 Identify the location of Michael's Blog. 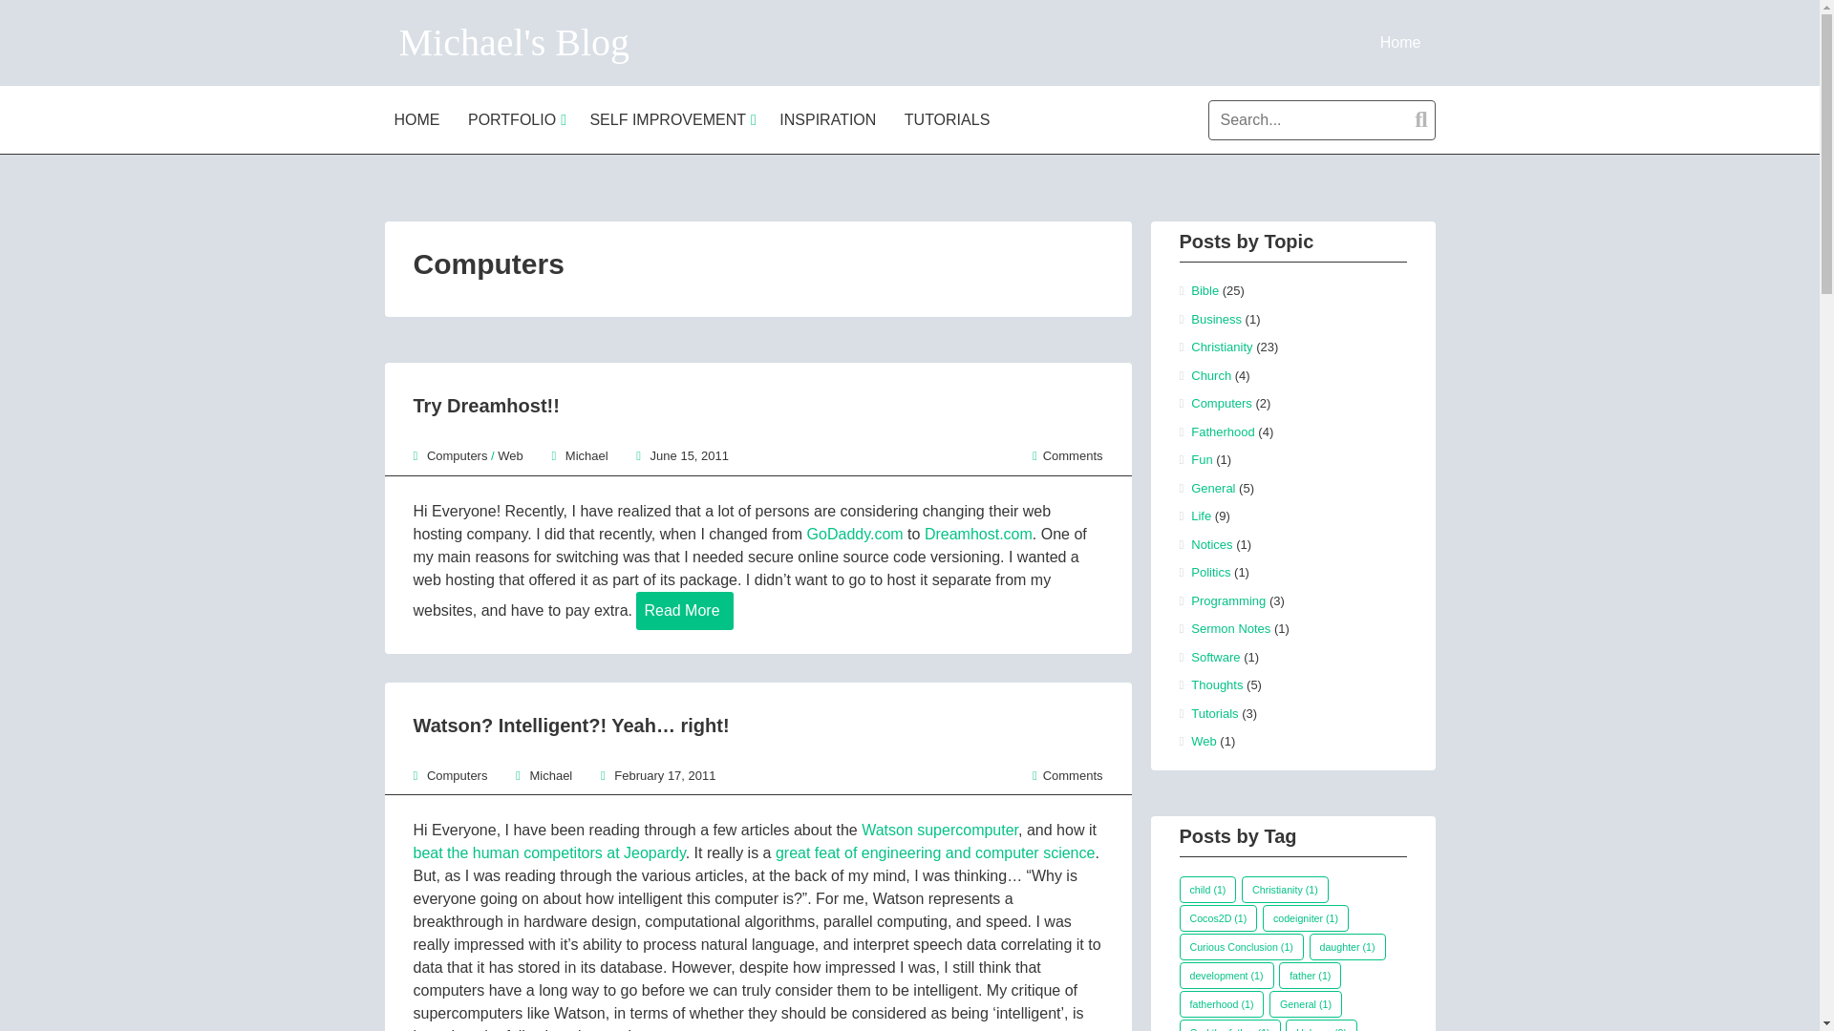
(515, 42).